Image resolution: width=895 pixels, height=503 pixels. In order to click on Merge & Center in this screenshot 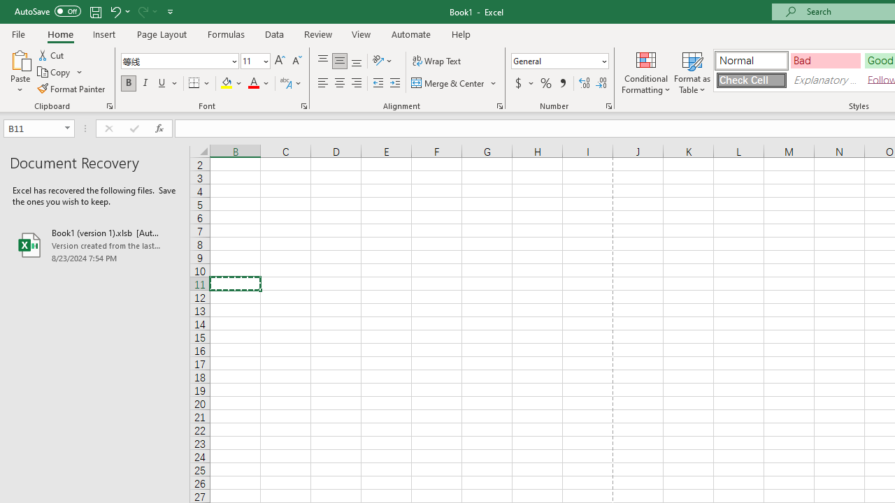, I will do `click(454, 84)`.